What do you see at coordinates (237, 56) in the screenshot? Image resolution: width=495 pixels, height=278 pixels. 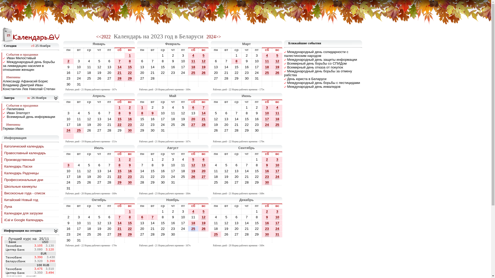 I see `1` at bounding box center [237, 56].